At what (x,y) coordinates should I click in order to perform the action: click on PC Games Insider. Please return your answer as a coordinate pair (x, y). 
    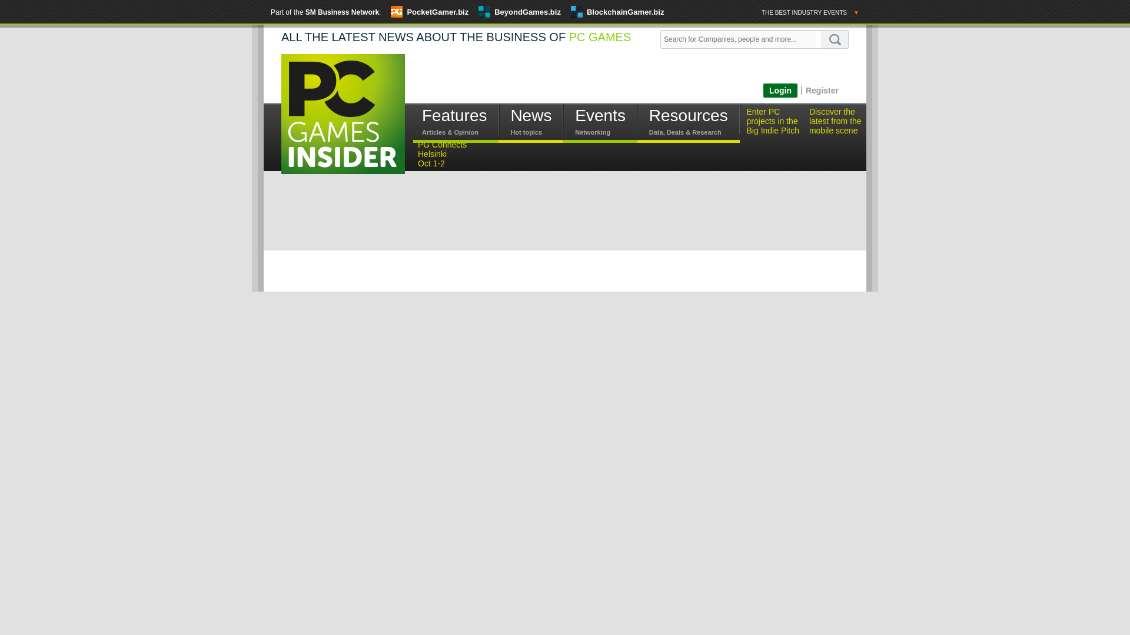
    Looking at the image, I should click on (343, 113).